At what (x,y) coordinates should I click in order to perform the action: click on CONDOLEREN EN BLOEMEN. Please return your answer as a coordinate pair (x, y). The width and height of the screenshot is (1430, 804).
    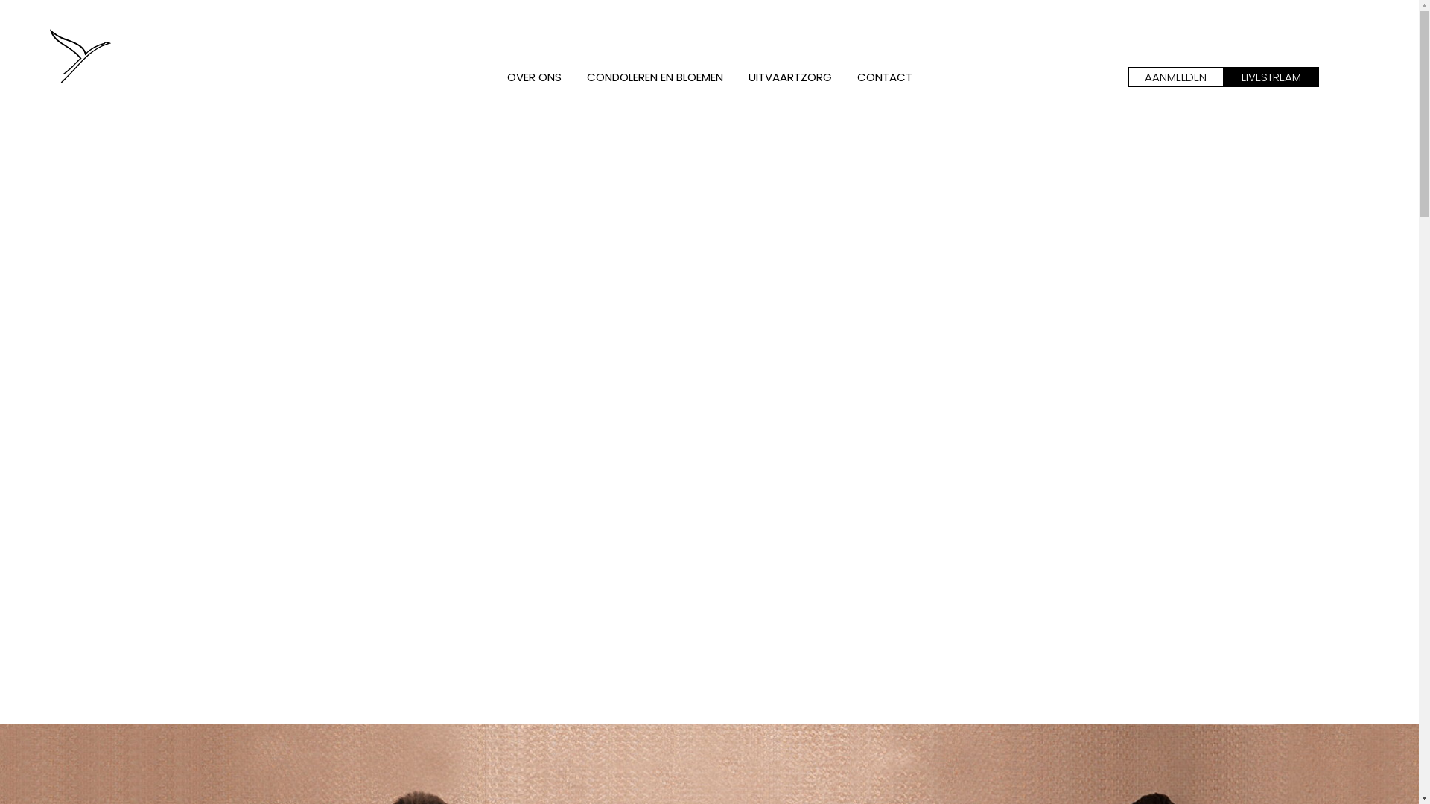
    Looking at the image, I should click on (654, 77).